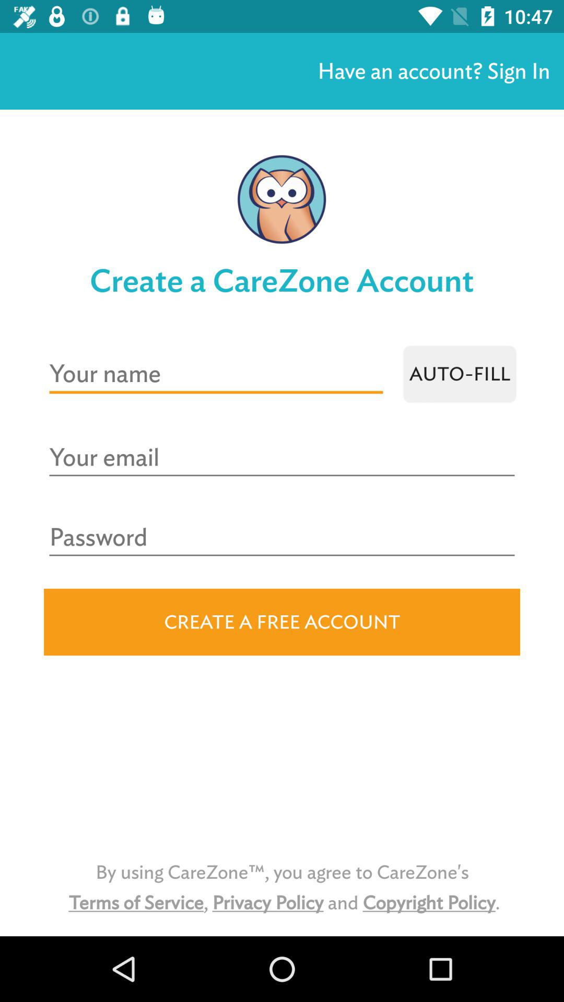  Describe the element at coordinates (433, 71) in the screenshot. I see `press have an account item` at that location.